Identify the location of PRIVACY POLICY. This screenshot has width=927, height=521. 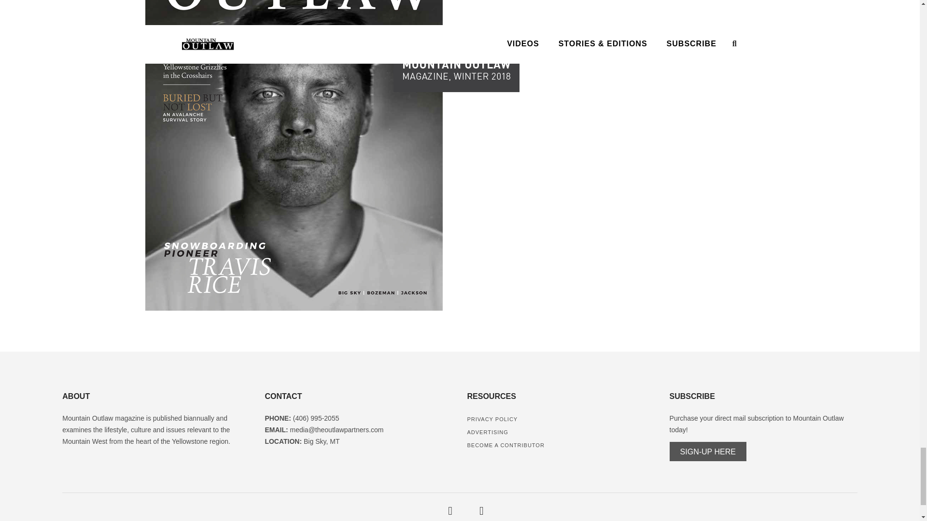
(492, 419).